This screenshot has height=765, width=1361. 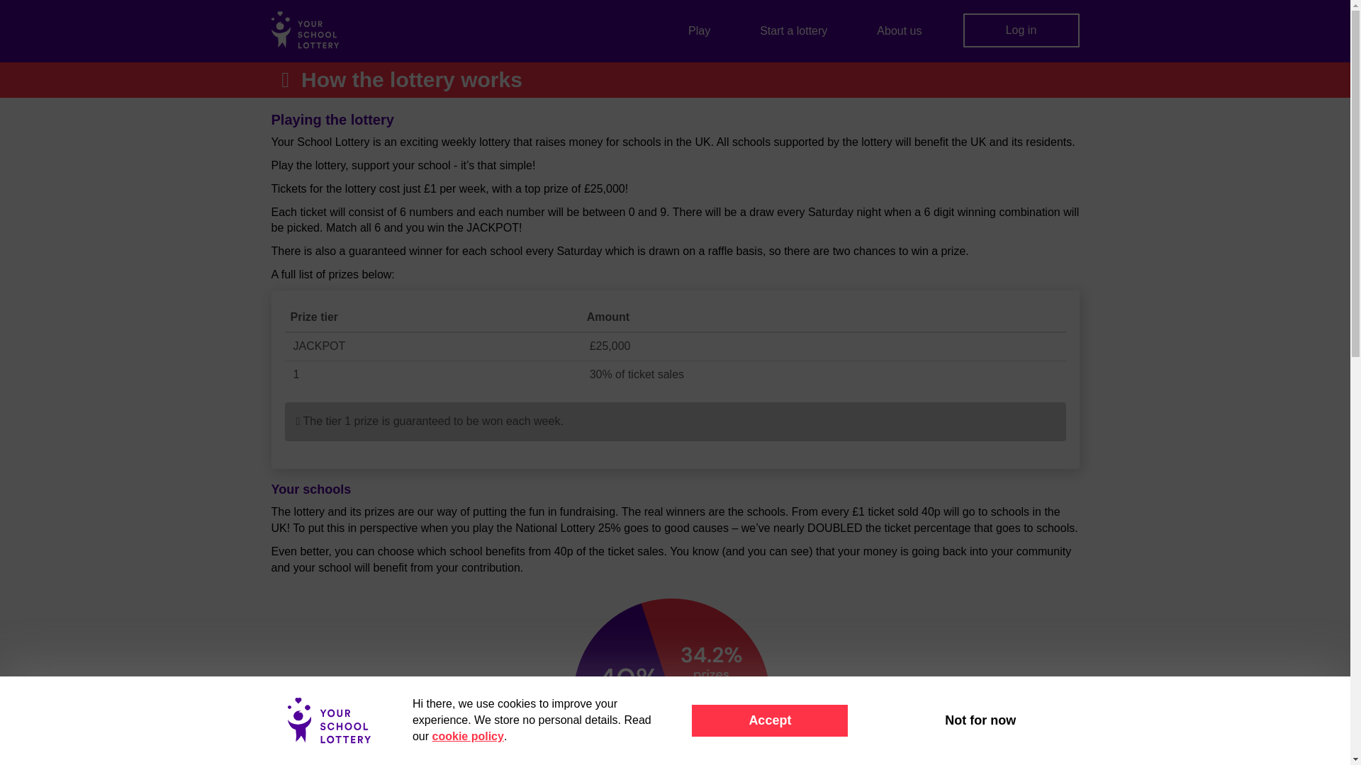 I want to click on Accept, so click(x=770, y=720).